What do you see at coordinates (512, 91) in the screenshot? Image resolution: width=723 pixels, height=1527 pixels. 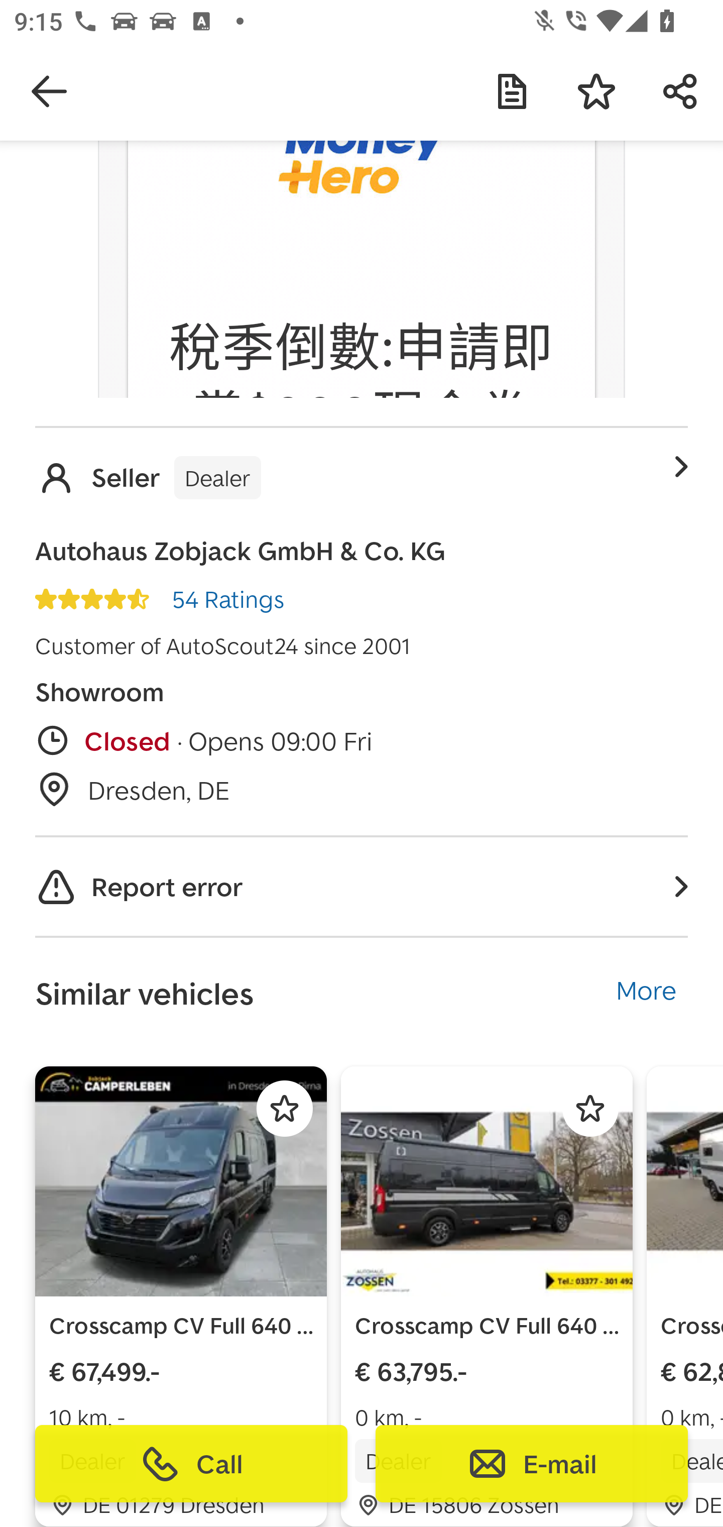 I see `My Notes` at bounding box center [512, 91].